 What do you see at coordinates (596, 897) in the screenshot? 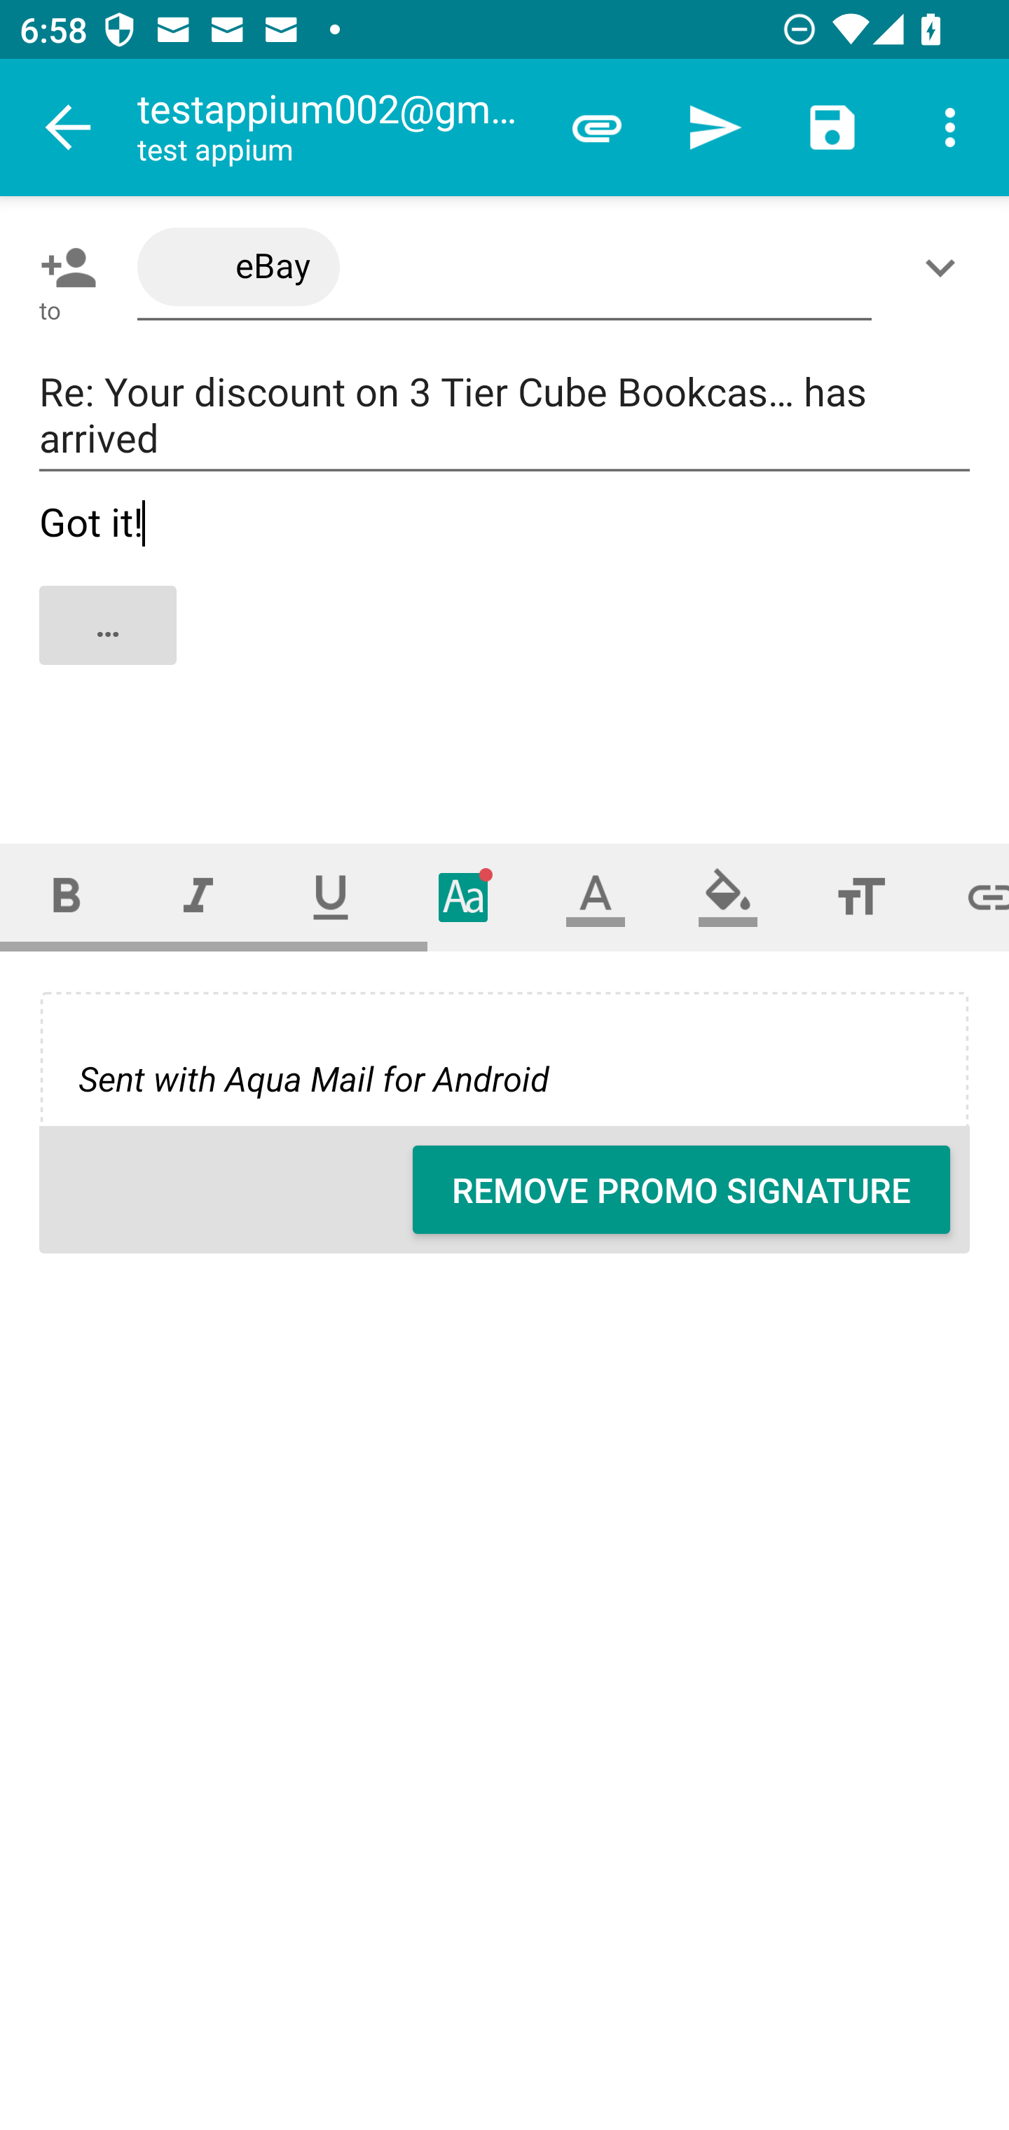
I see `Text color` at bounding box center [596, 897].